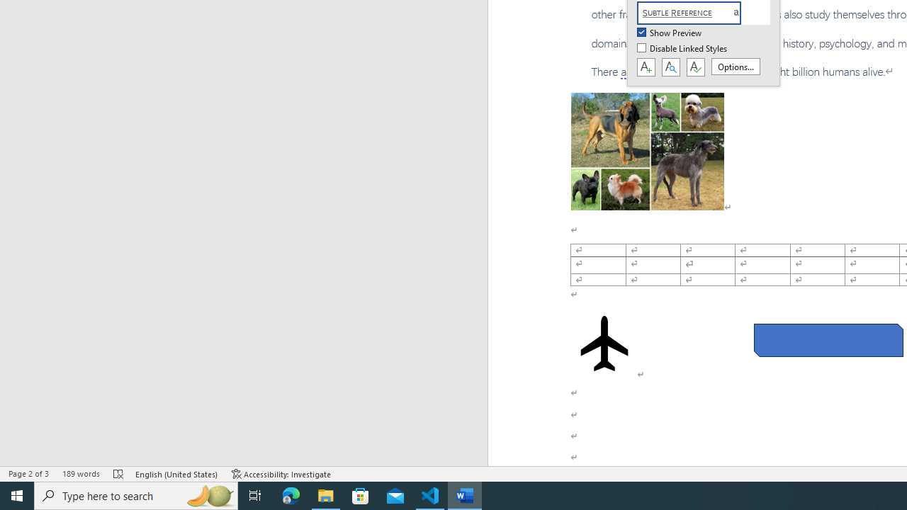  I want to click on Rectangle: Diagonal Corners Snipped 2, so click(828, 340).